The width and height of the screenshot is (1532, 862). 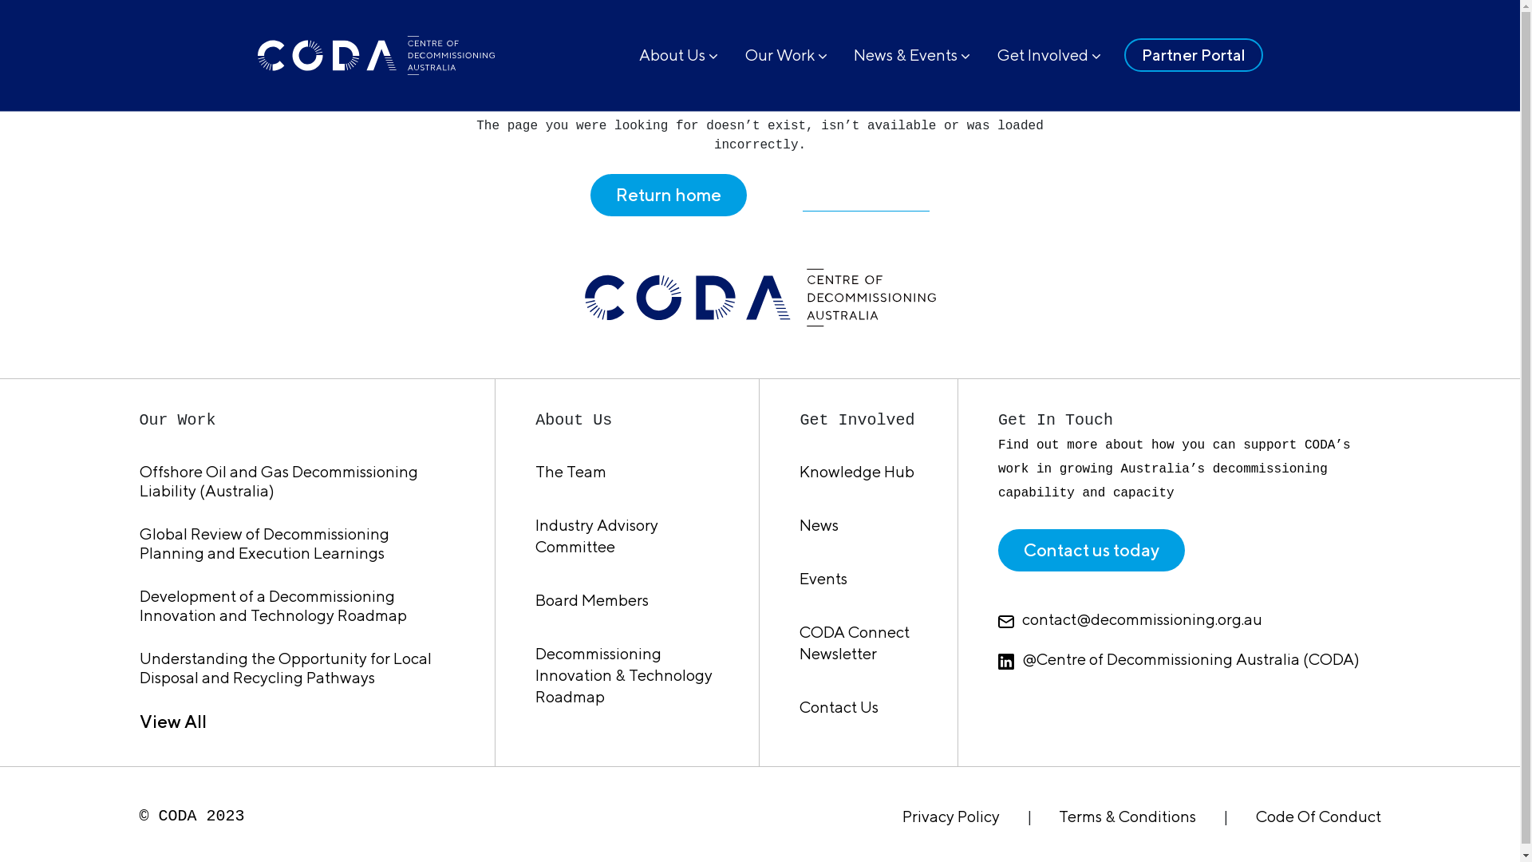 I want to click on Terms & Conditions, so click(x=1127, y=816).